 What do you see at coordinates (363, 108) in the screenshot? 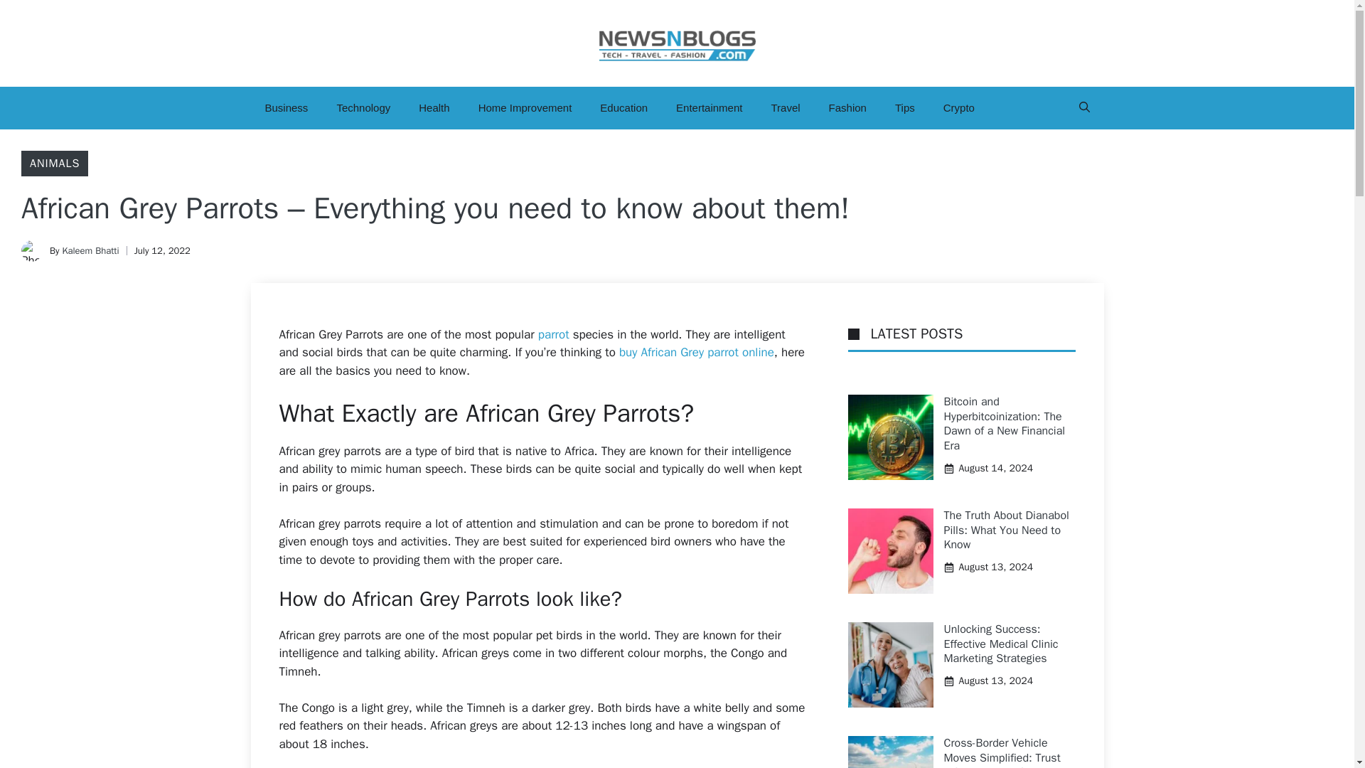
I see `Technology` at bounding box center [363, 108].